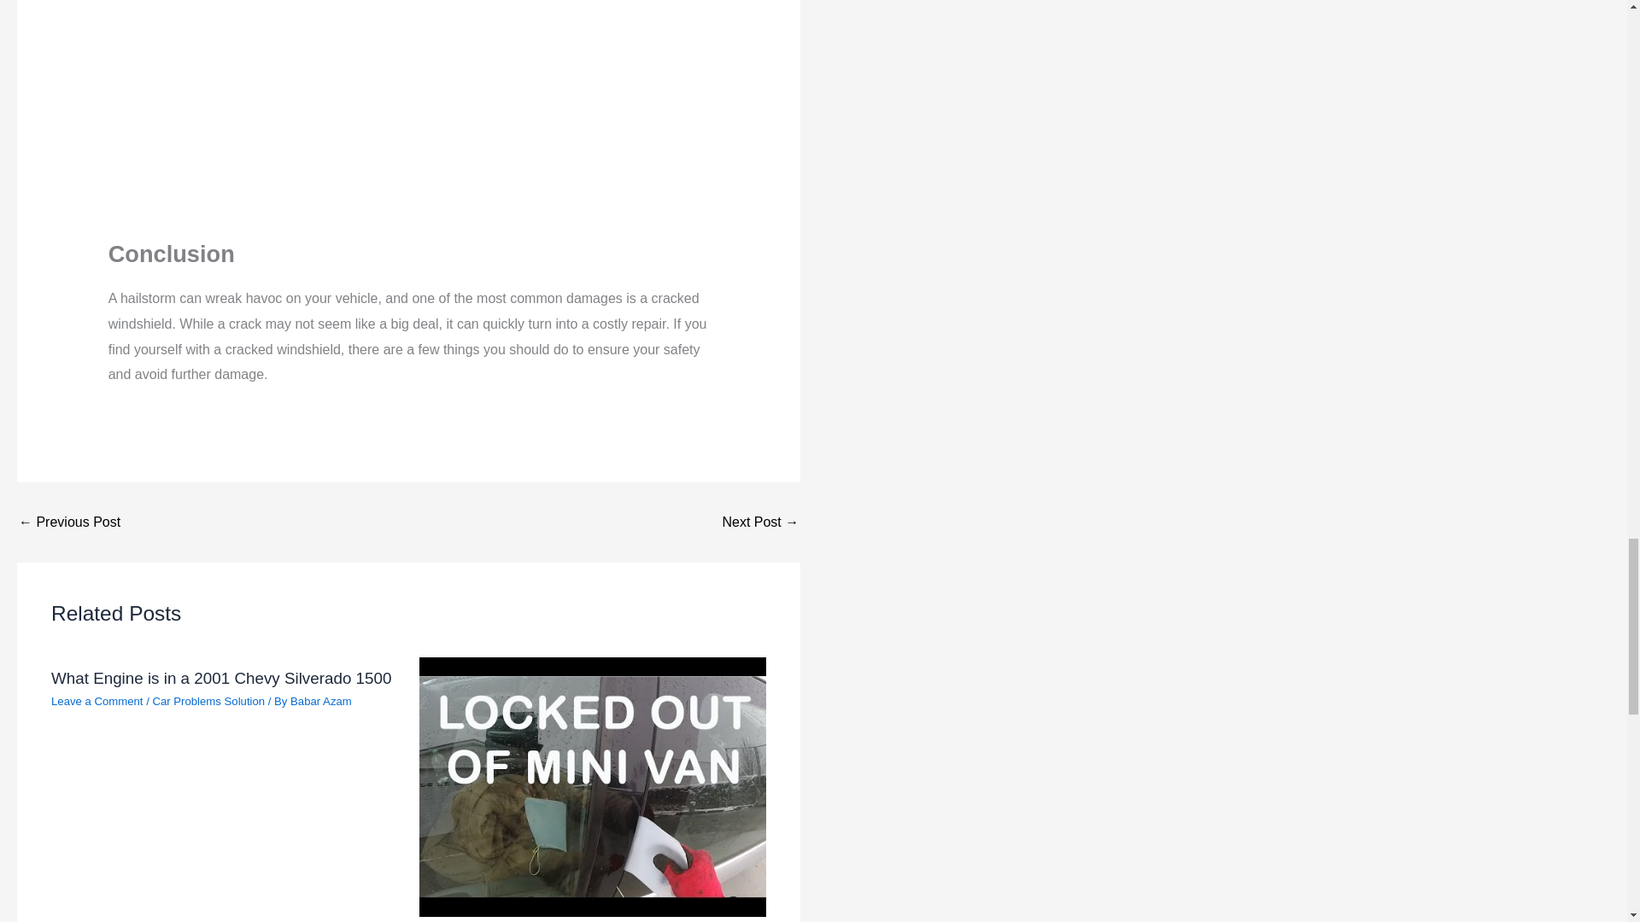  I want to click on Leave a Comment, so click(97, 702).